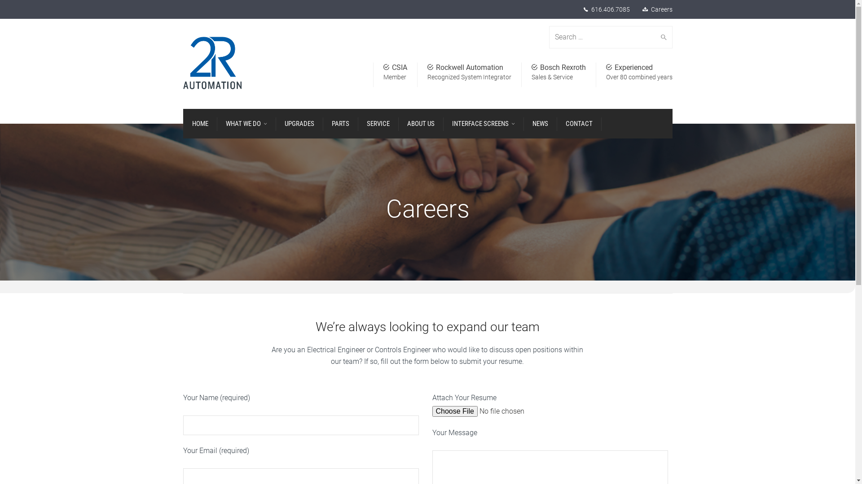 The image size is (862, 484). Describe the element at coordinates (483, 124) in the screenshot. I see `INTERFACE SCREENS` at that location.